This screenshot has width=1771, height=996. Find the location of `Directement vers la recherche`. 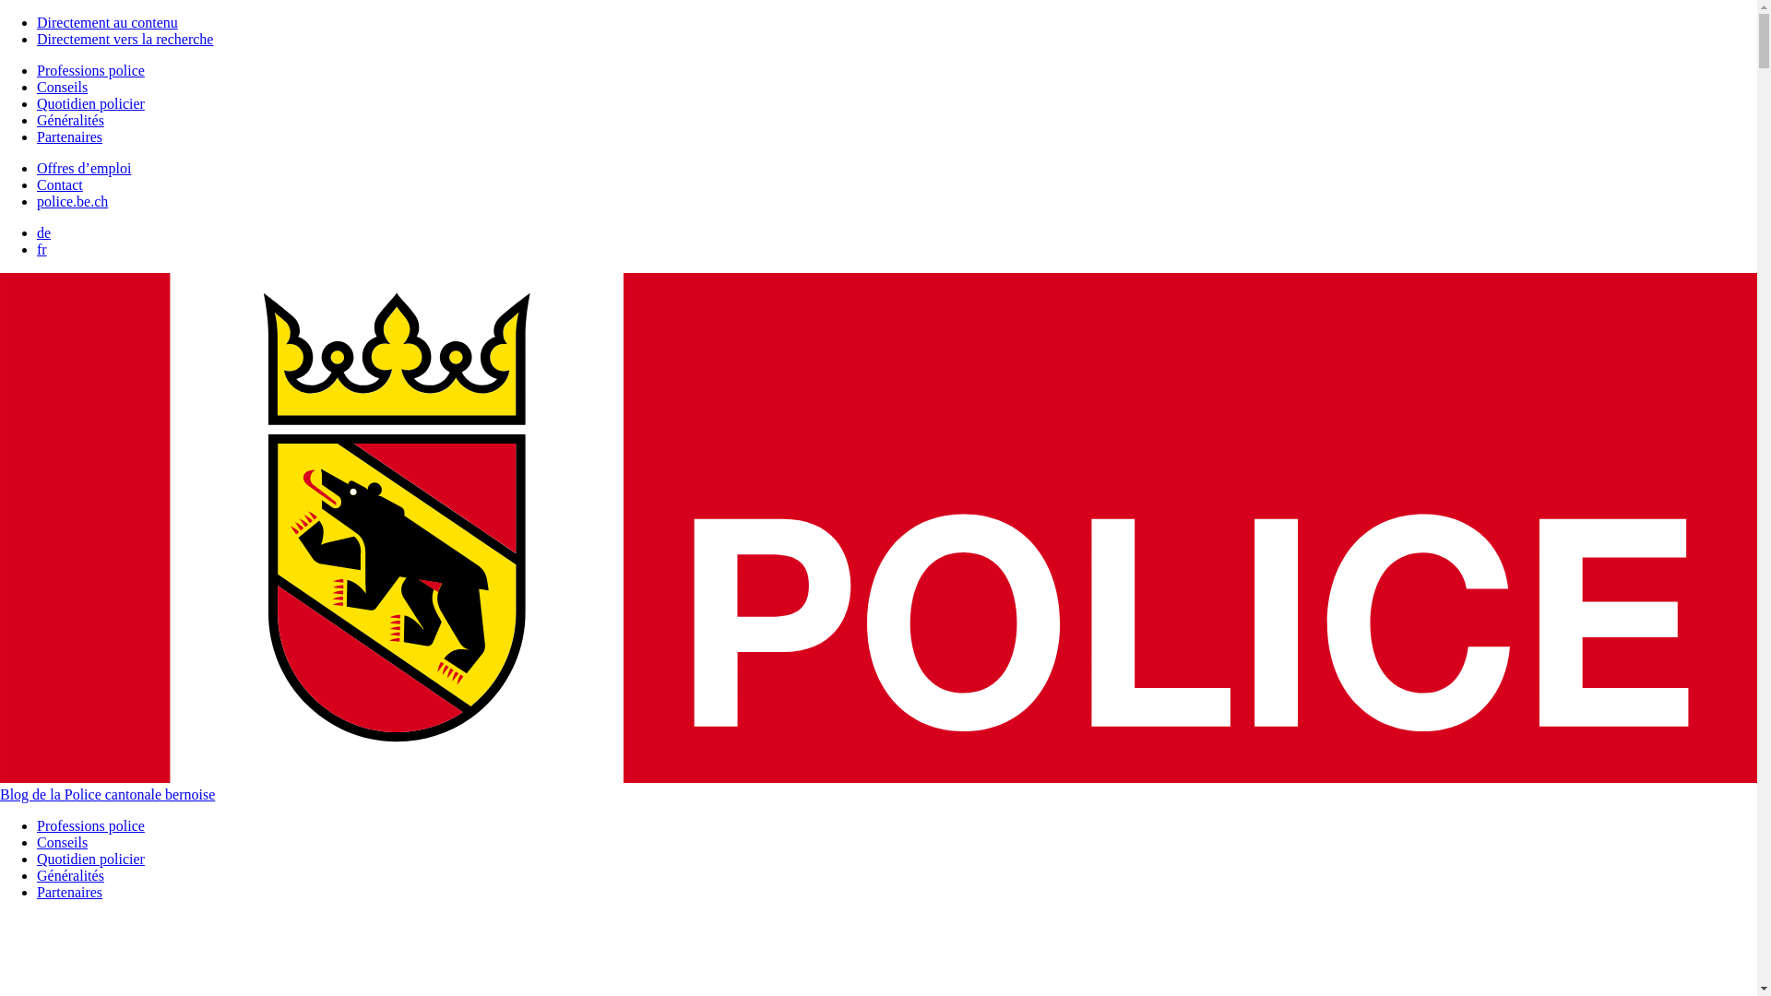

Directement vers la recherche is located at coordinates (125, 39).